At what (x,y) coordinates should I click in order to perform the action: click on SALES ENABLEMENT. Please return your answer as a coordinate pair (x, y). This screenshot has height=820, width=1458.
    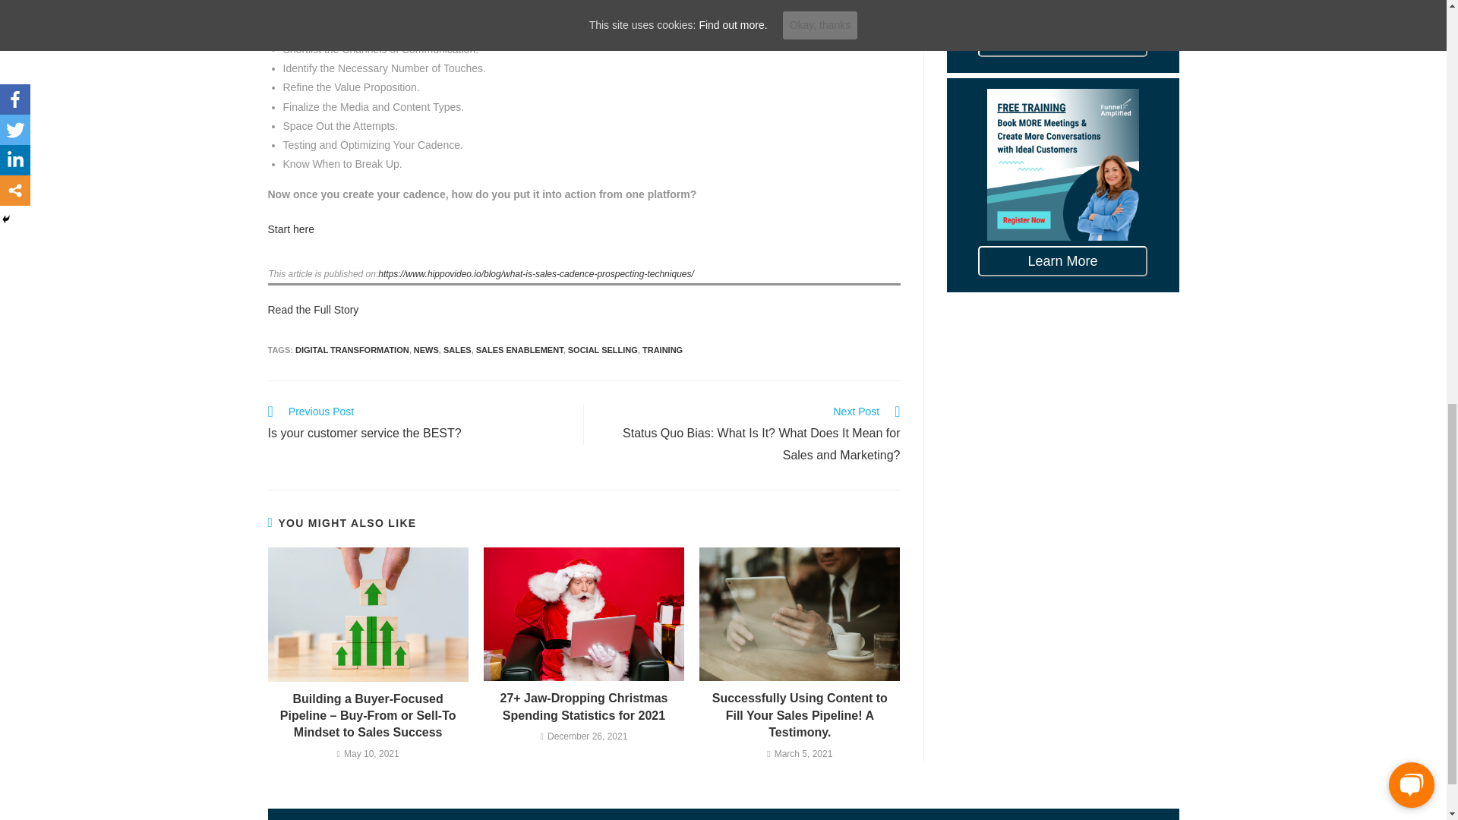
    Looking at the image, I should click on (662, 349).